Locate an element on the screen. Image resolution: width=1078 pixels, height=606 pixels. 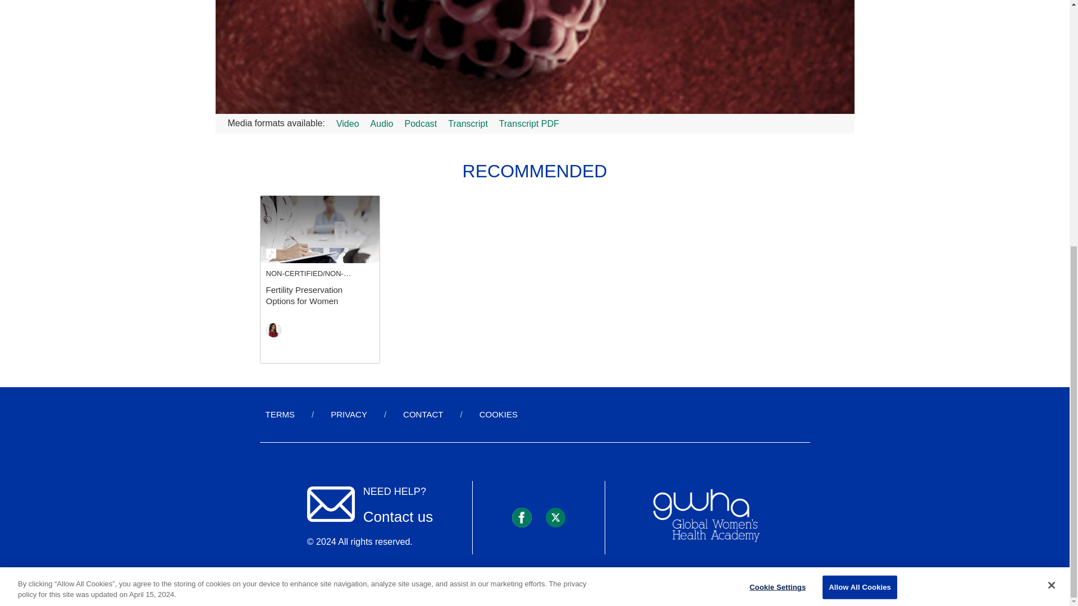
Twitter is located at coordinates (555, 517).